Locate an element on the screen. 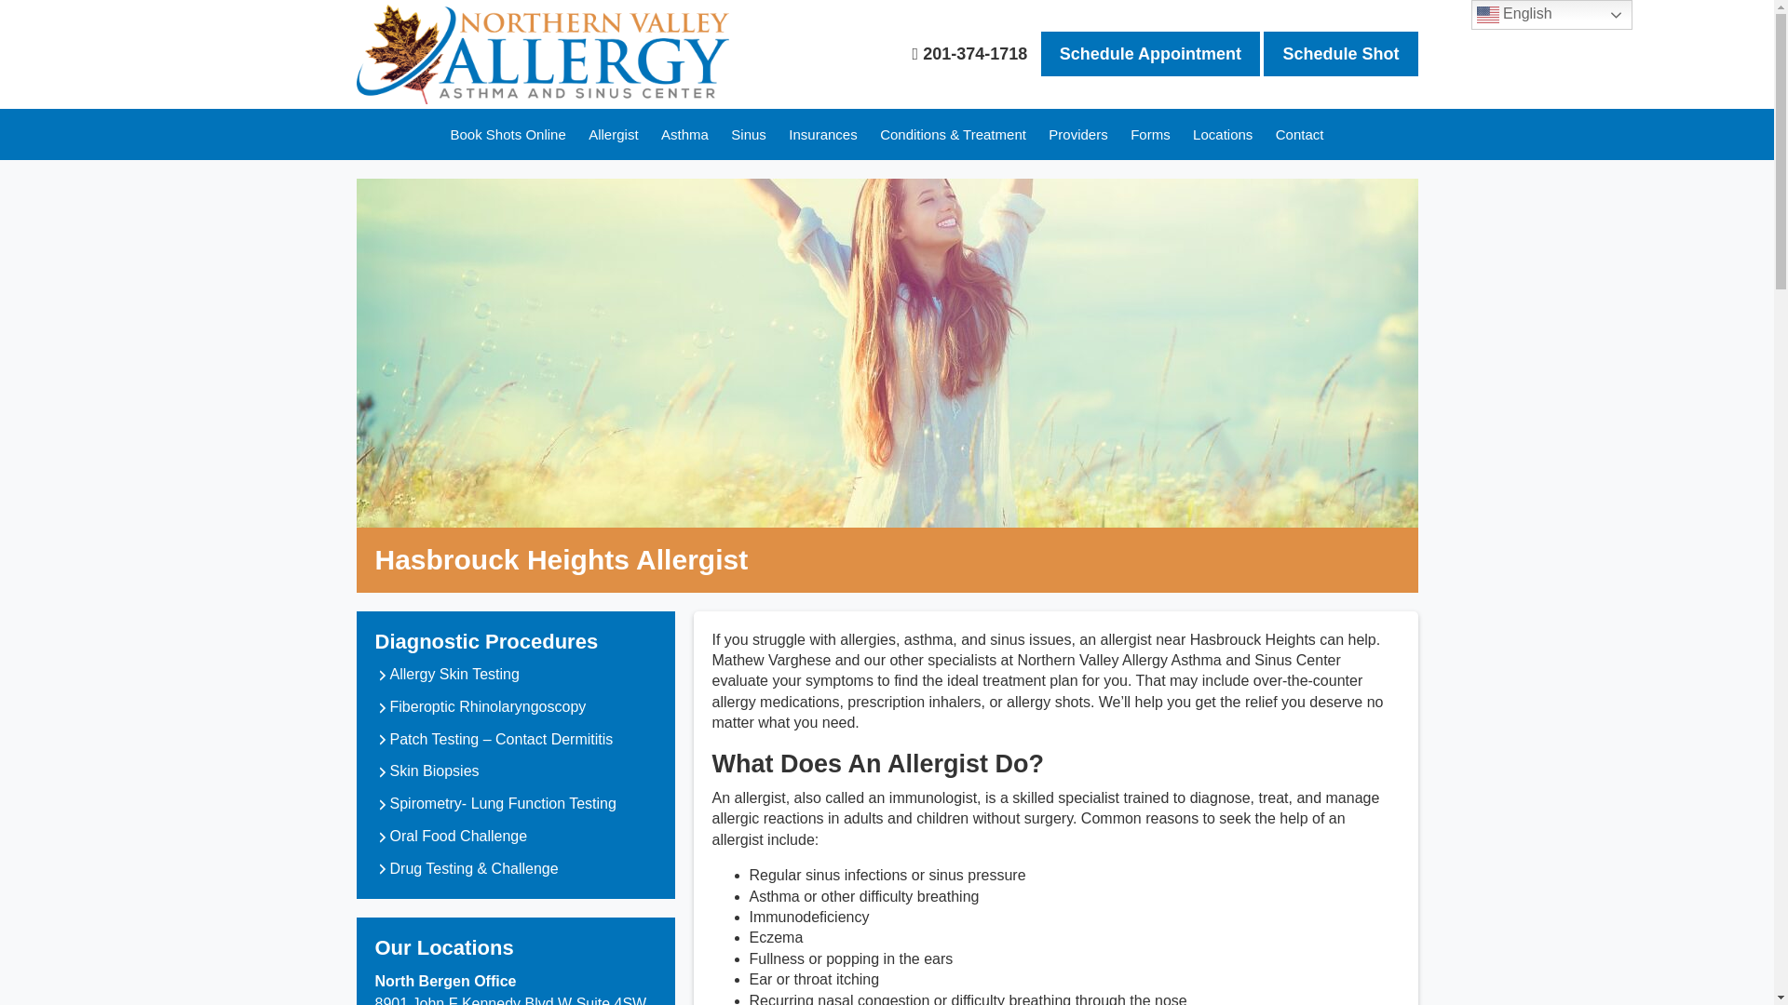  Schedule Appointment is located at coordinates (1150, 53).